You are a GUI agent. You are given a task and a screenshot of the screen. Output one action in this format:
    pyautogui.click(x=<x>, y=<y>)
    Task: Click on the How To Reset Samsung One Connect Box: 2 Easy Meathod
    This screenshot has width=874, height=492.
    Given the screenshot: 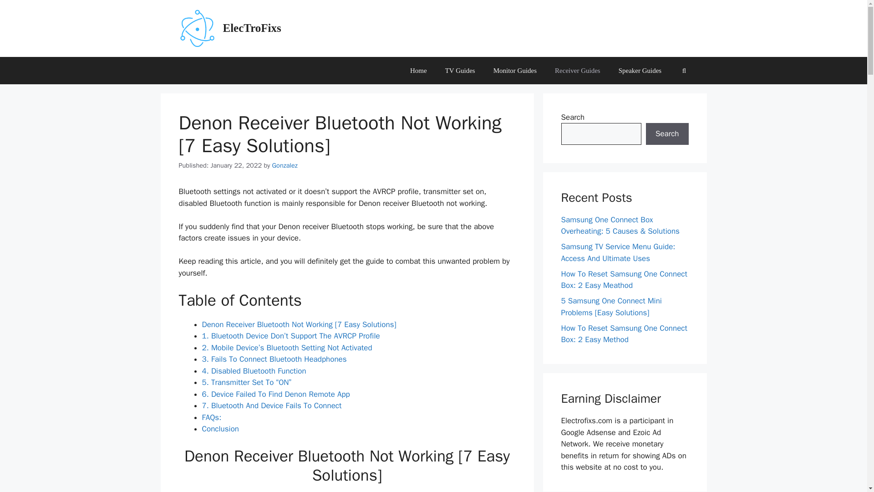 What is the action you would take?
    pyautogui.click(x=624, y=280)
    